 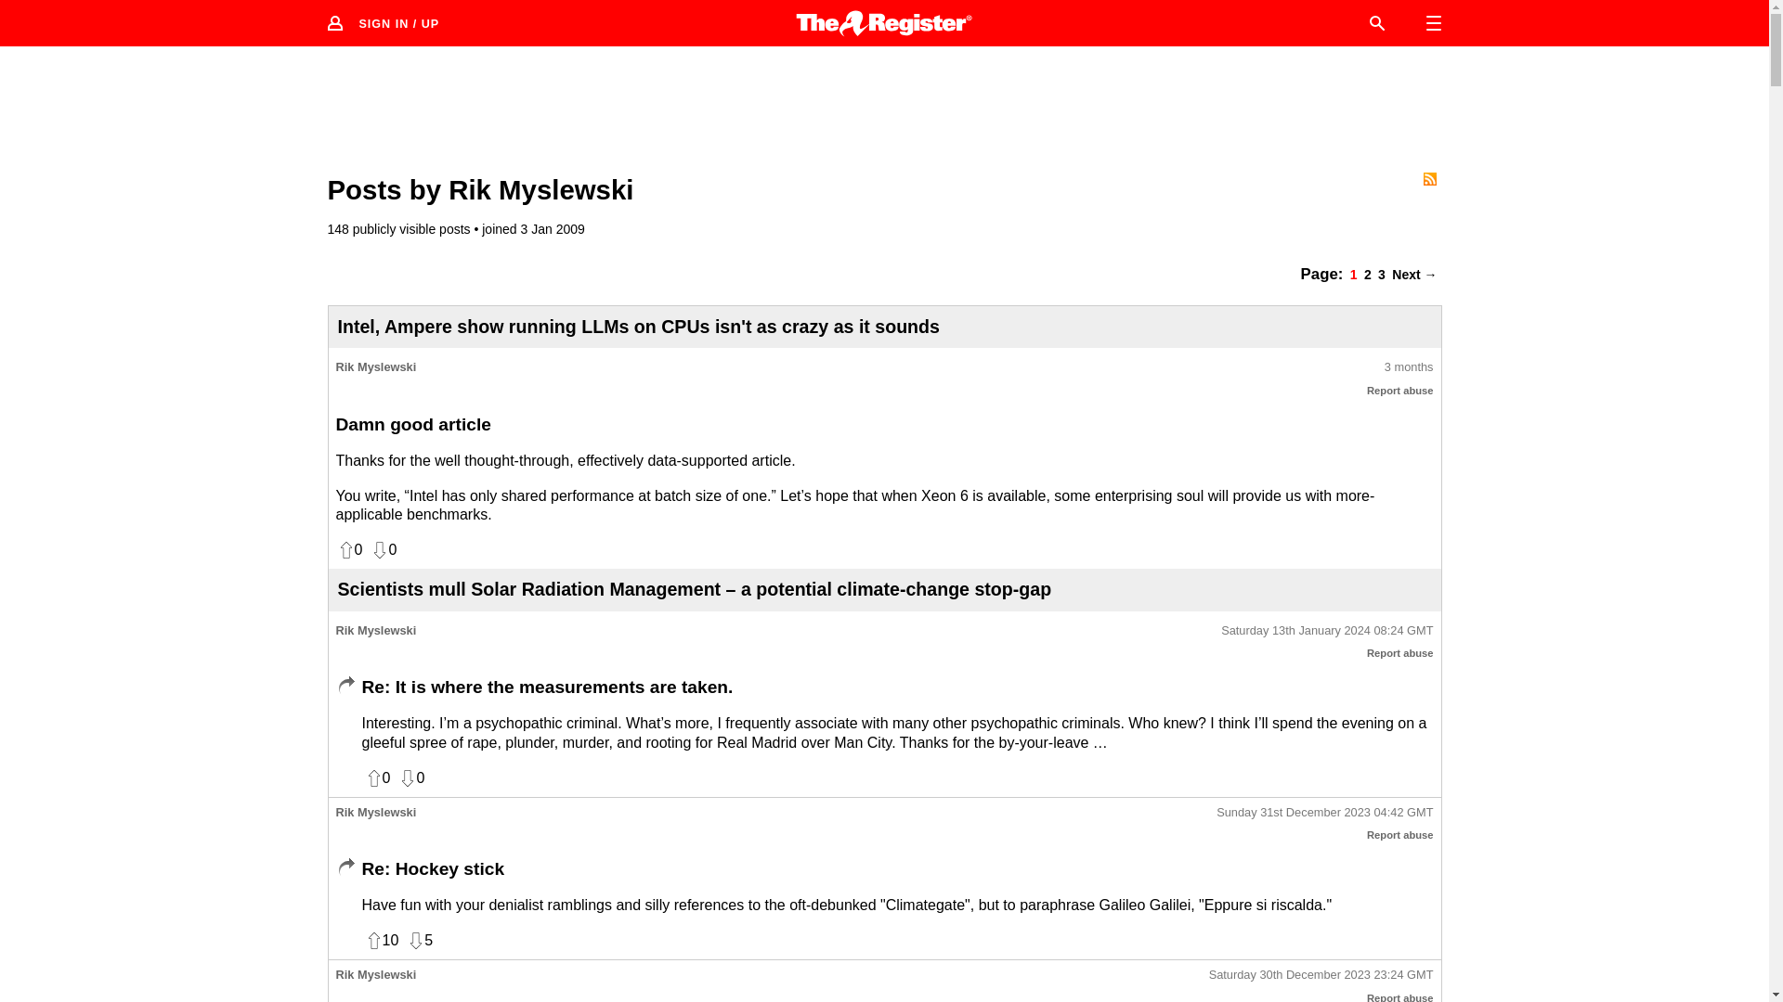 I want to click on Inappropriate post? Report it to our moderators, so click(x=1400, y=652).